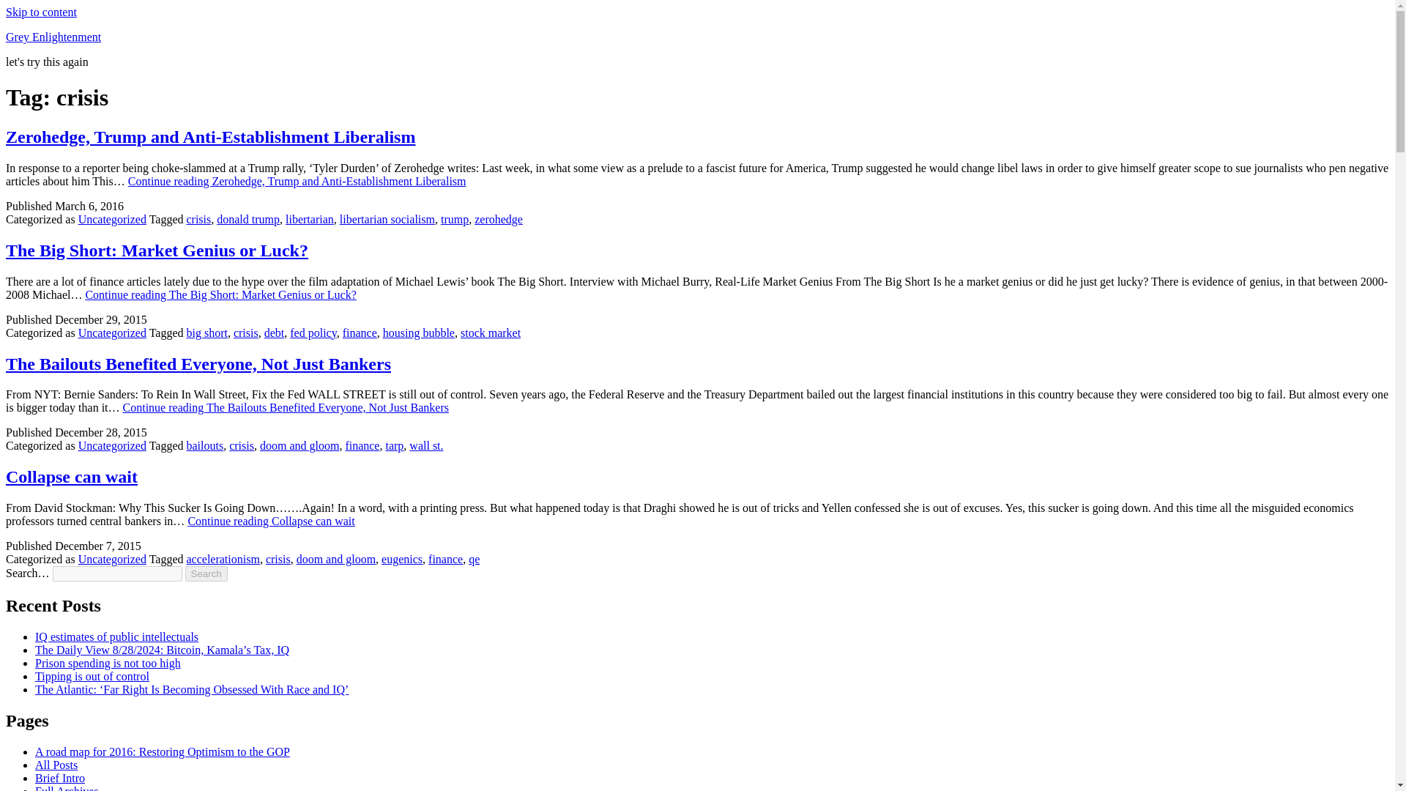  I want to click on finance, so click(362, 445).